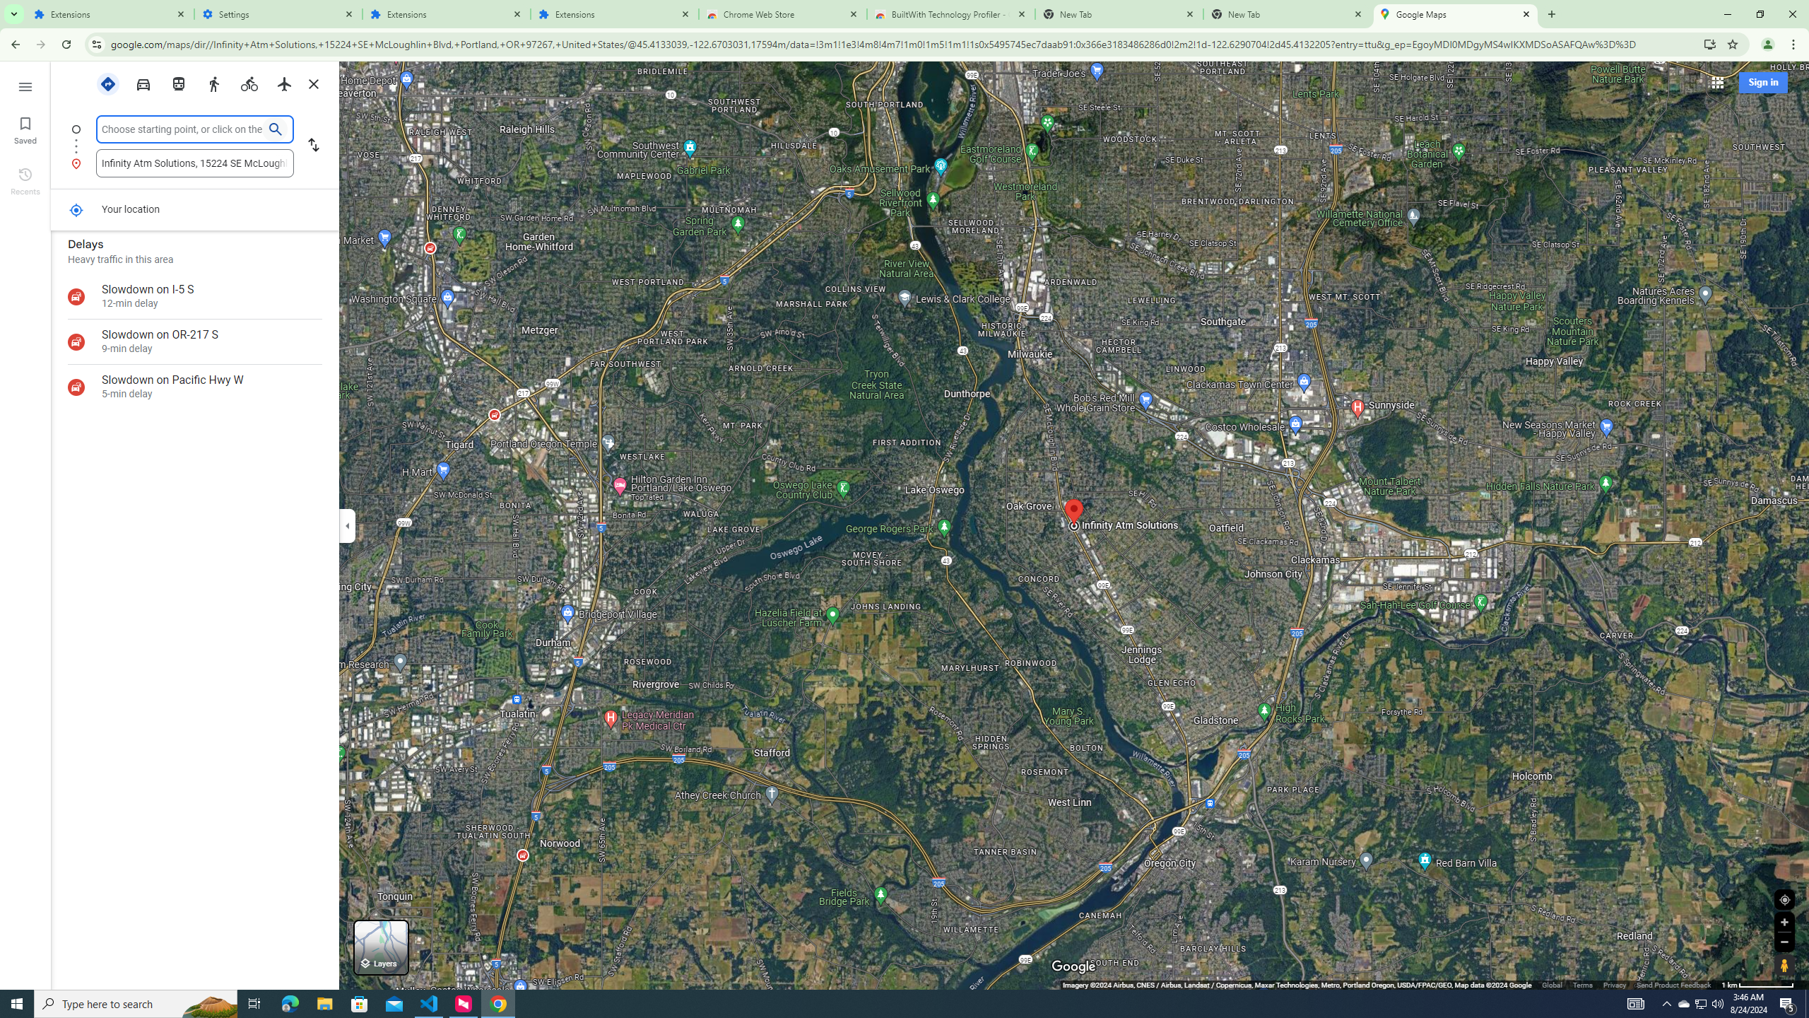  Describe the element at coordinates (249, 83) in the screenshot. I see `Cycling` at that location.